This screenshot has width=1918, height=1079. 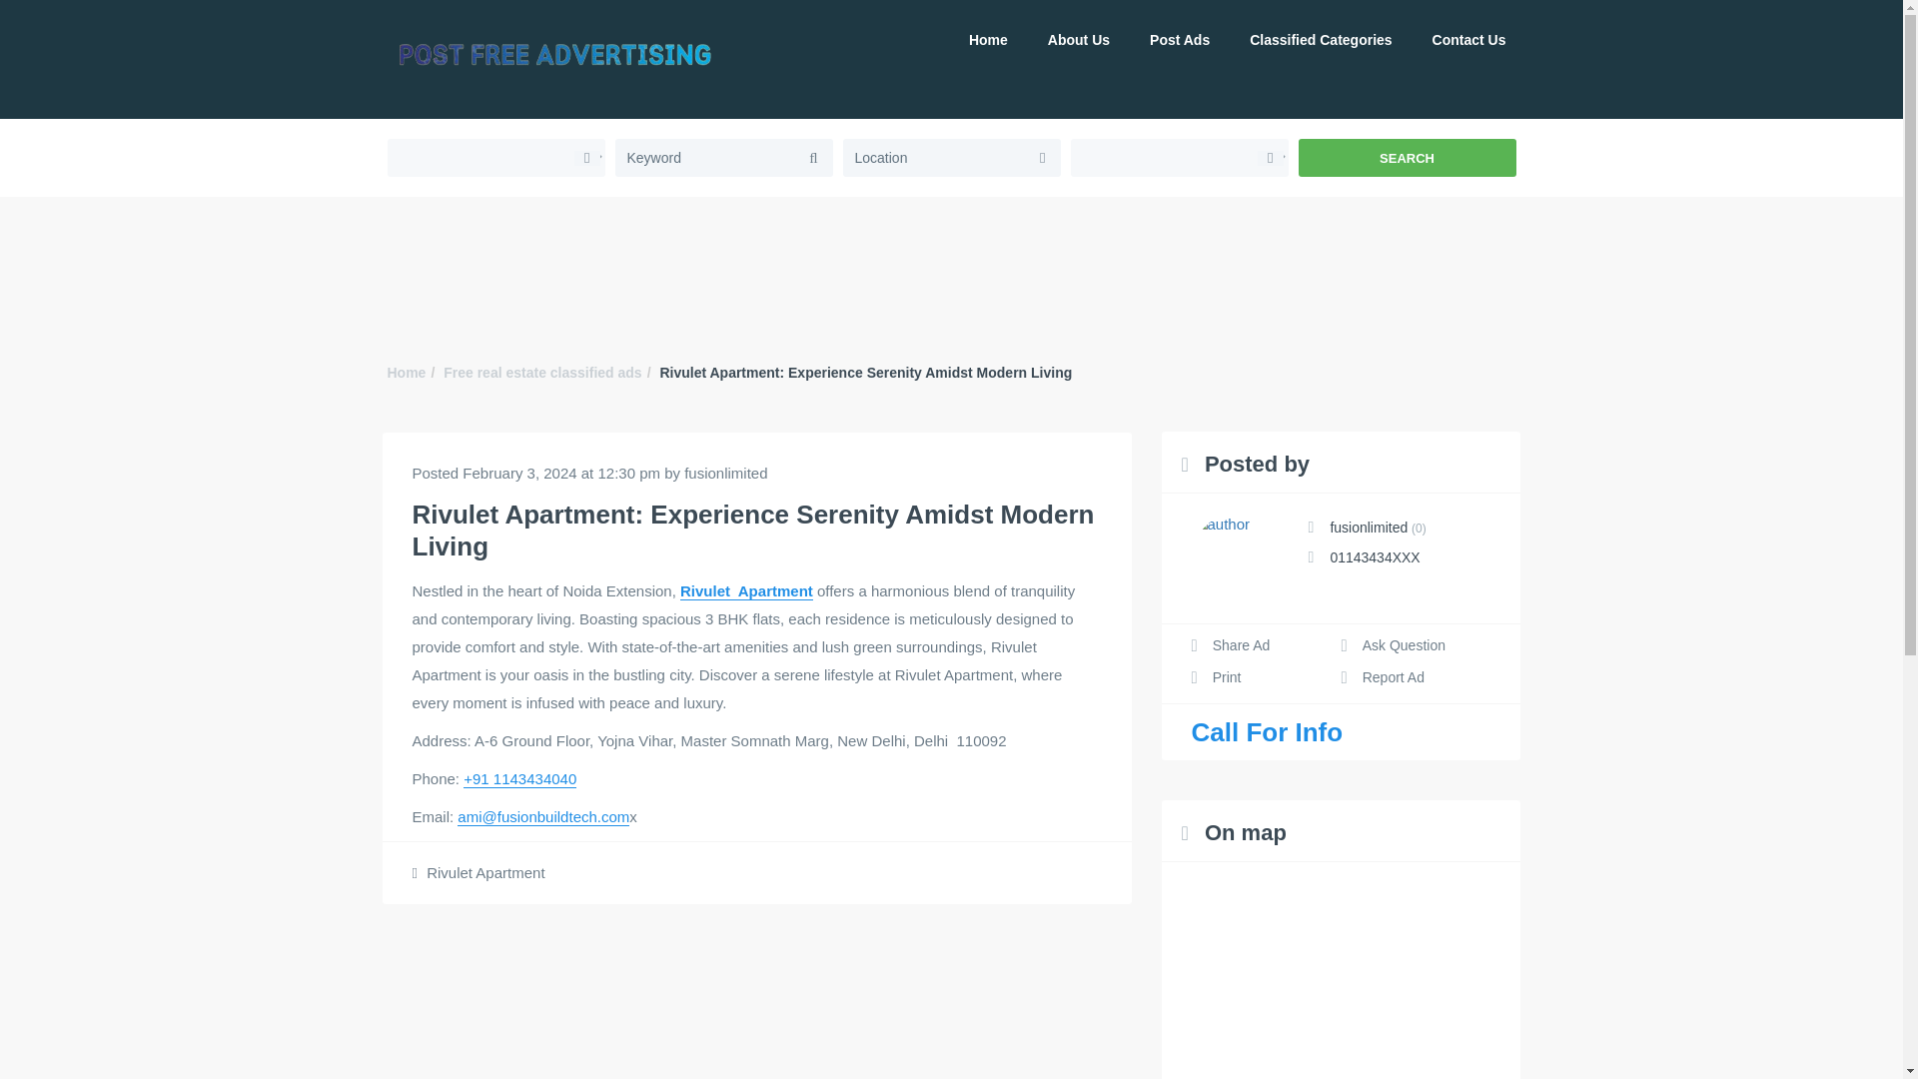 I want to click on Click to reveal number, so click(x=1374, y=556).